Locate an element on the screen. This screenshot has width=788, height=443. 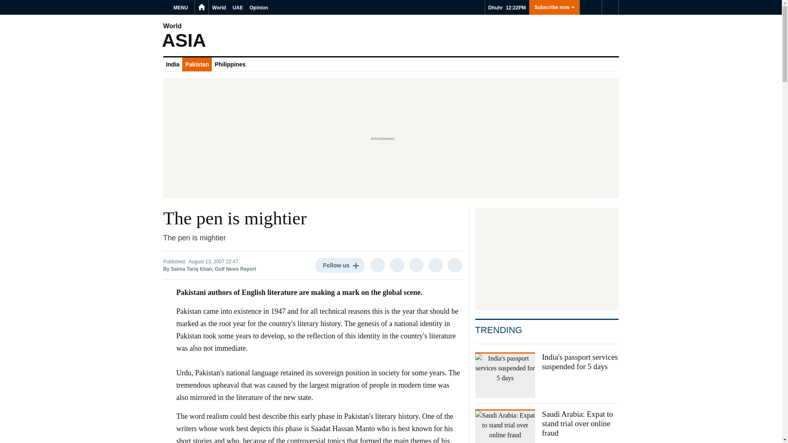
Subscribe now is located at coordinates (554, 7).